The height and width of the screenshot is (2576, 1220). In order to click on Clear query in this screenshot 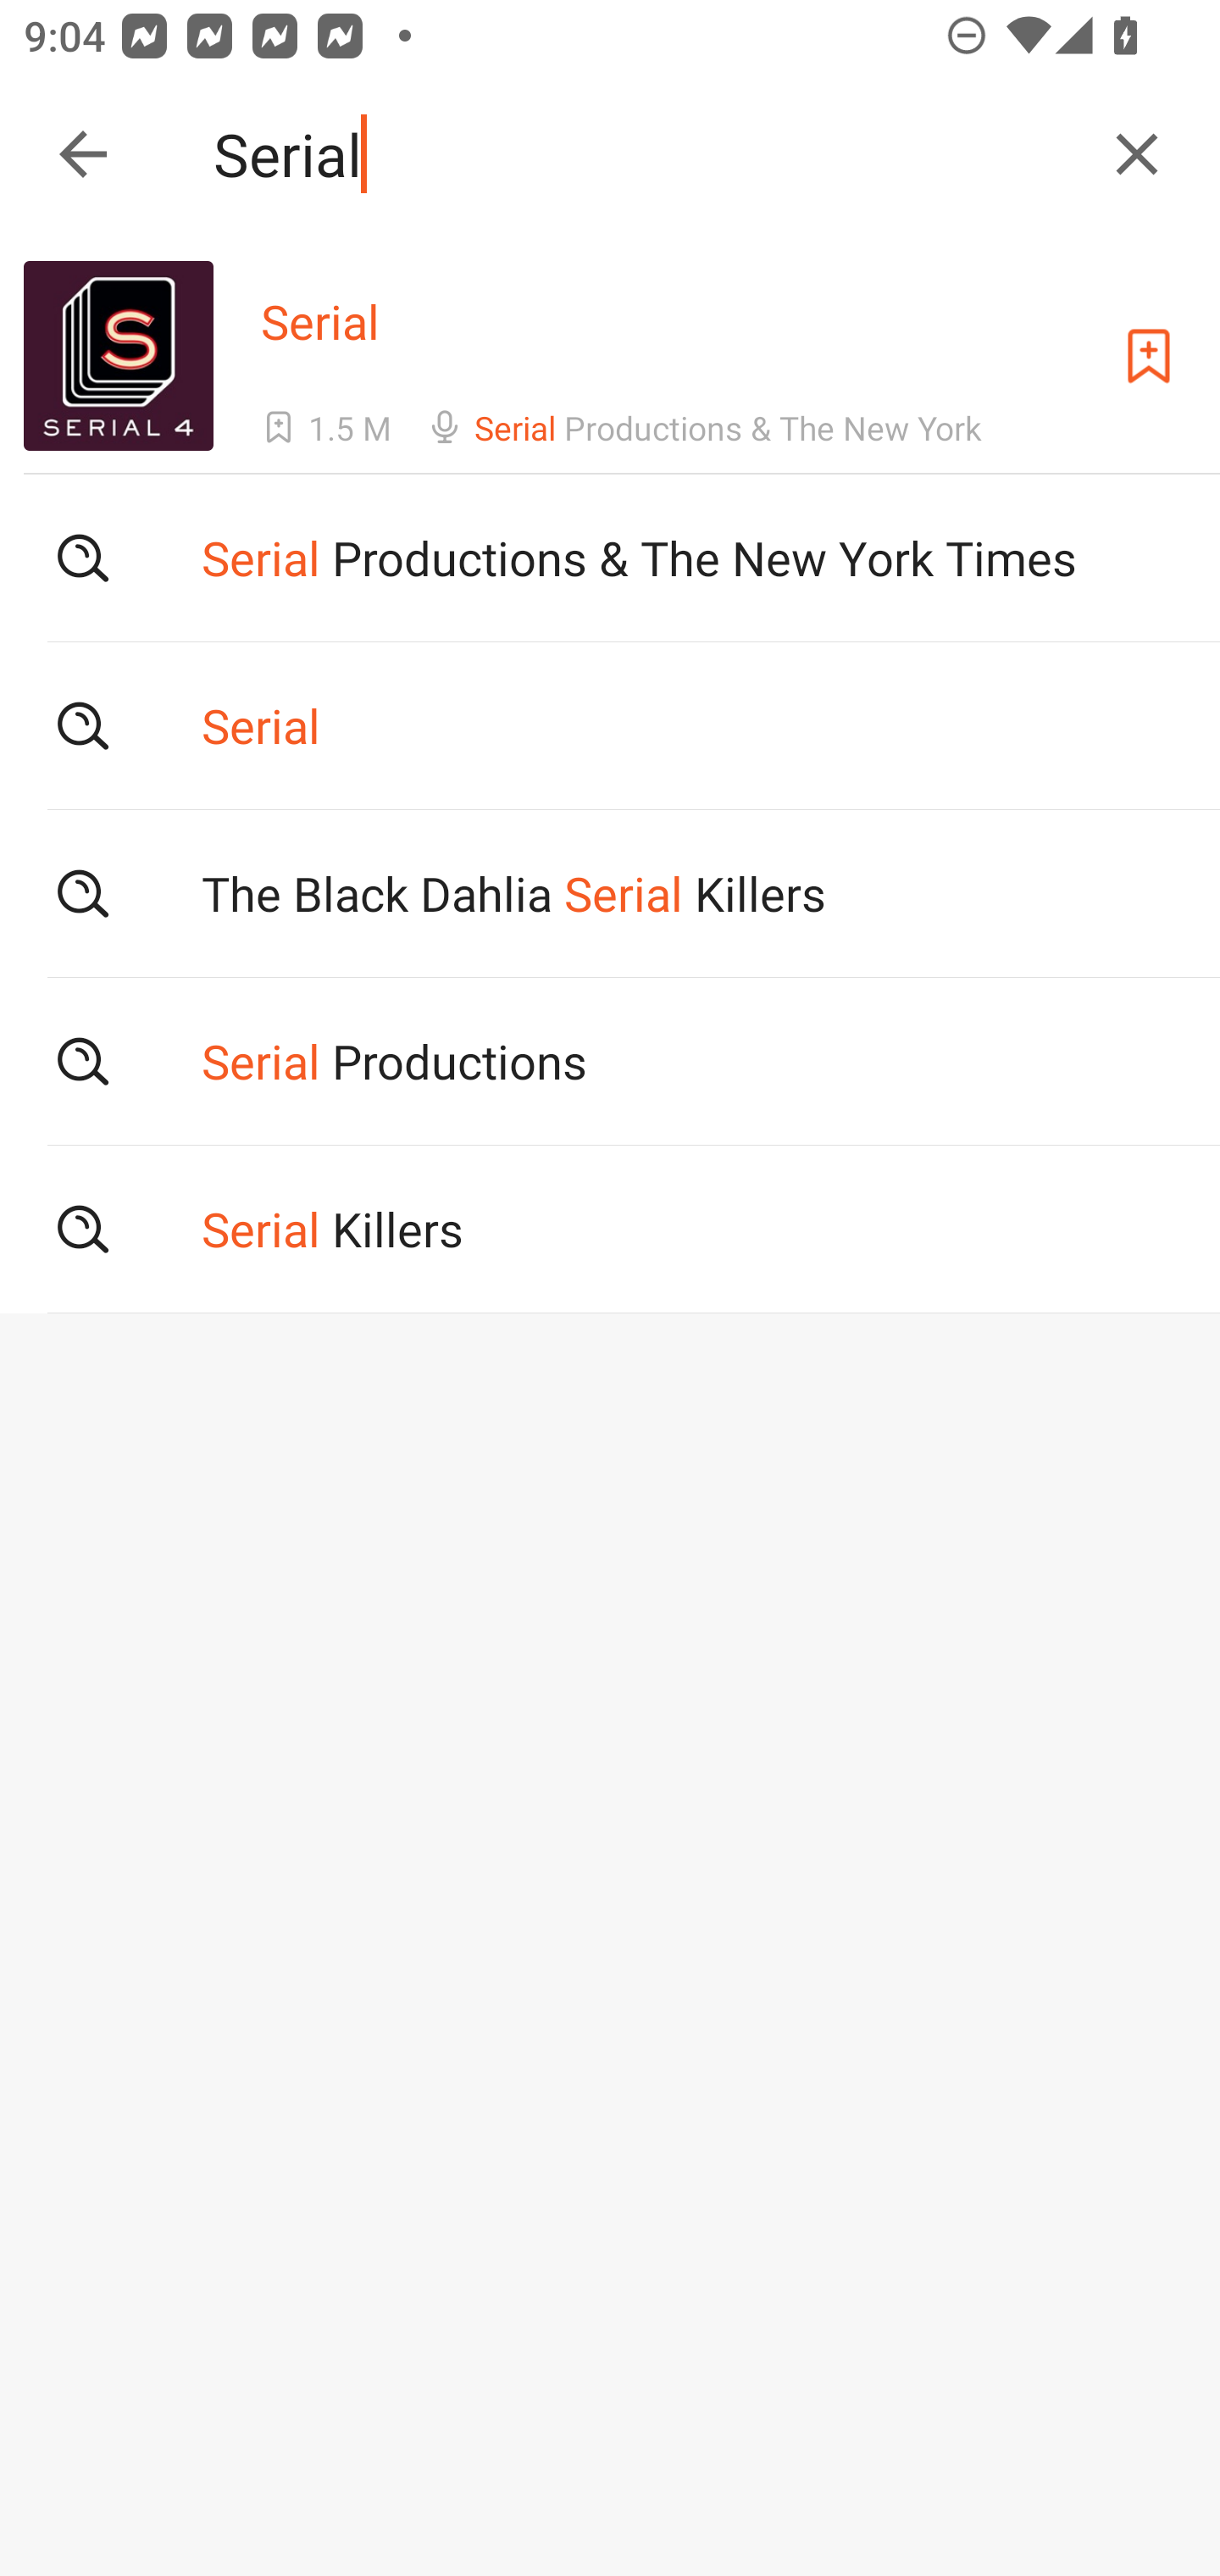, I will do `click(1137, 154)`.